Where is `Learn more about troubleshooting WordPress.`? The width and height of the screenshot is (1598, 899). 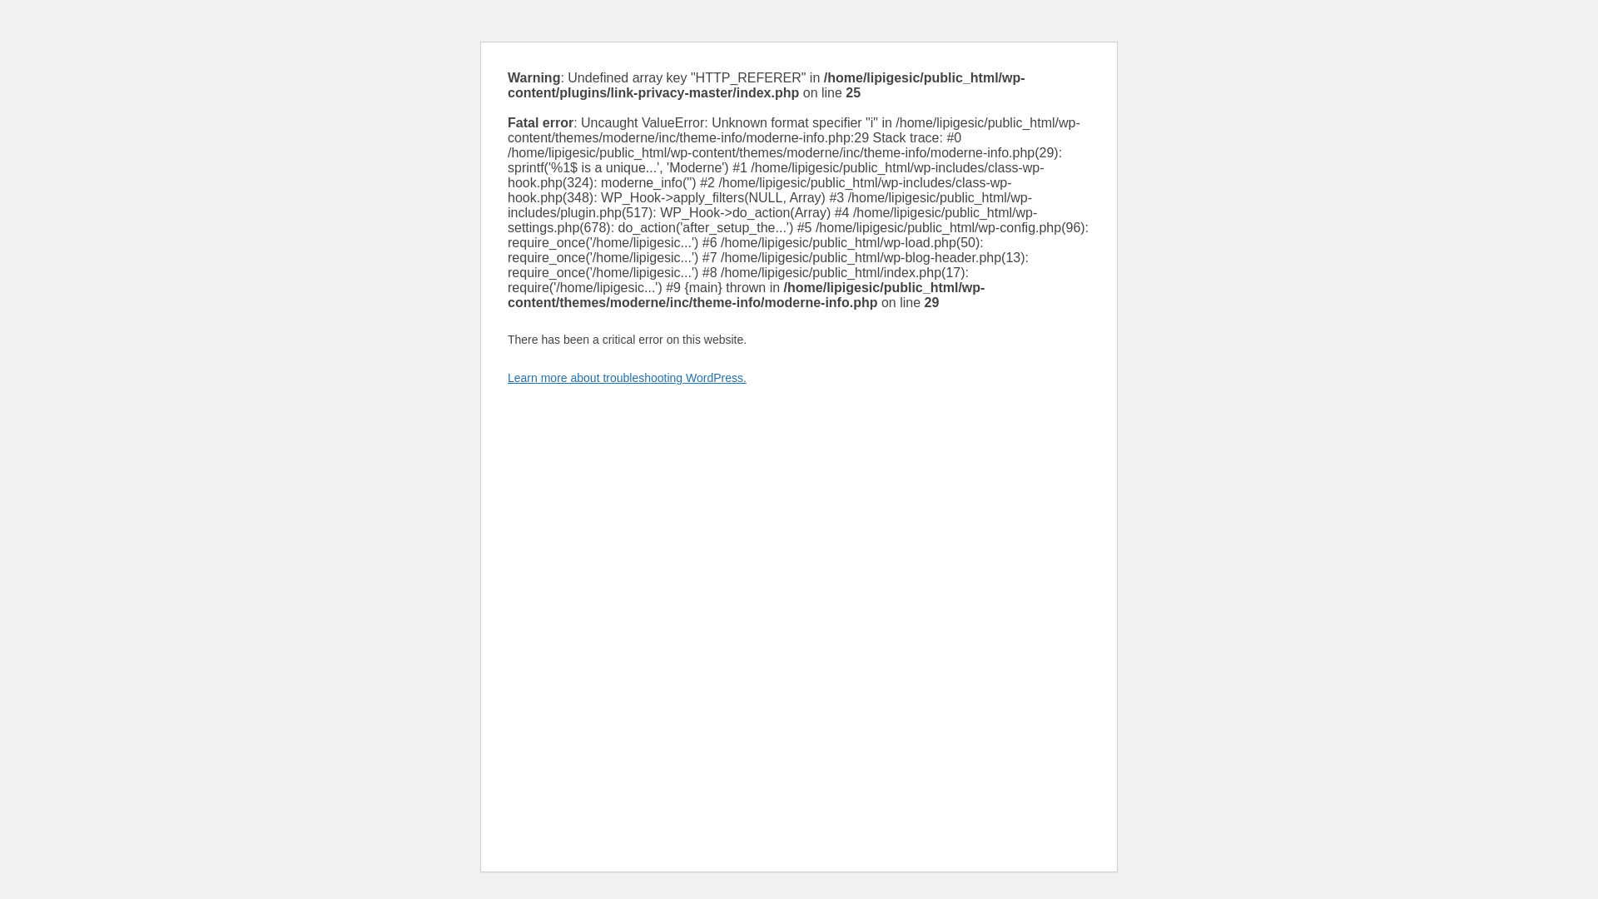
Learn more about troubleshooting WordPress. is located at coordinates (627, 378).